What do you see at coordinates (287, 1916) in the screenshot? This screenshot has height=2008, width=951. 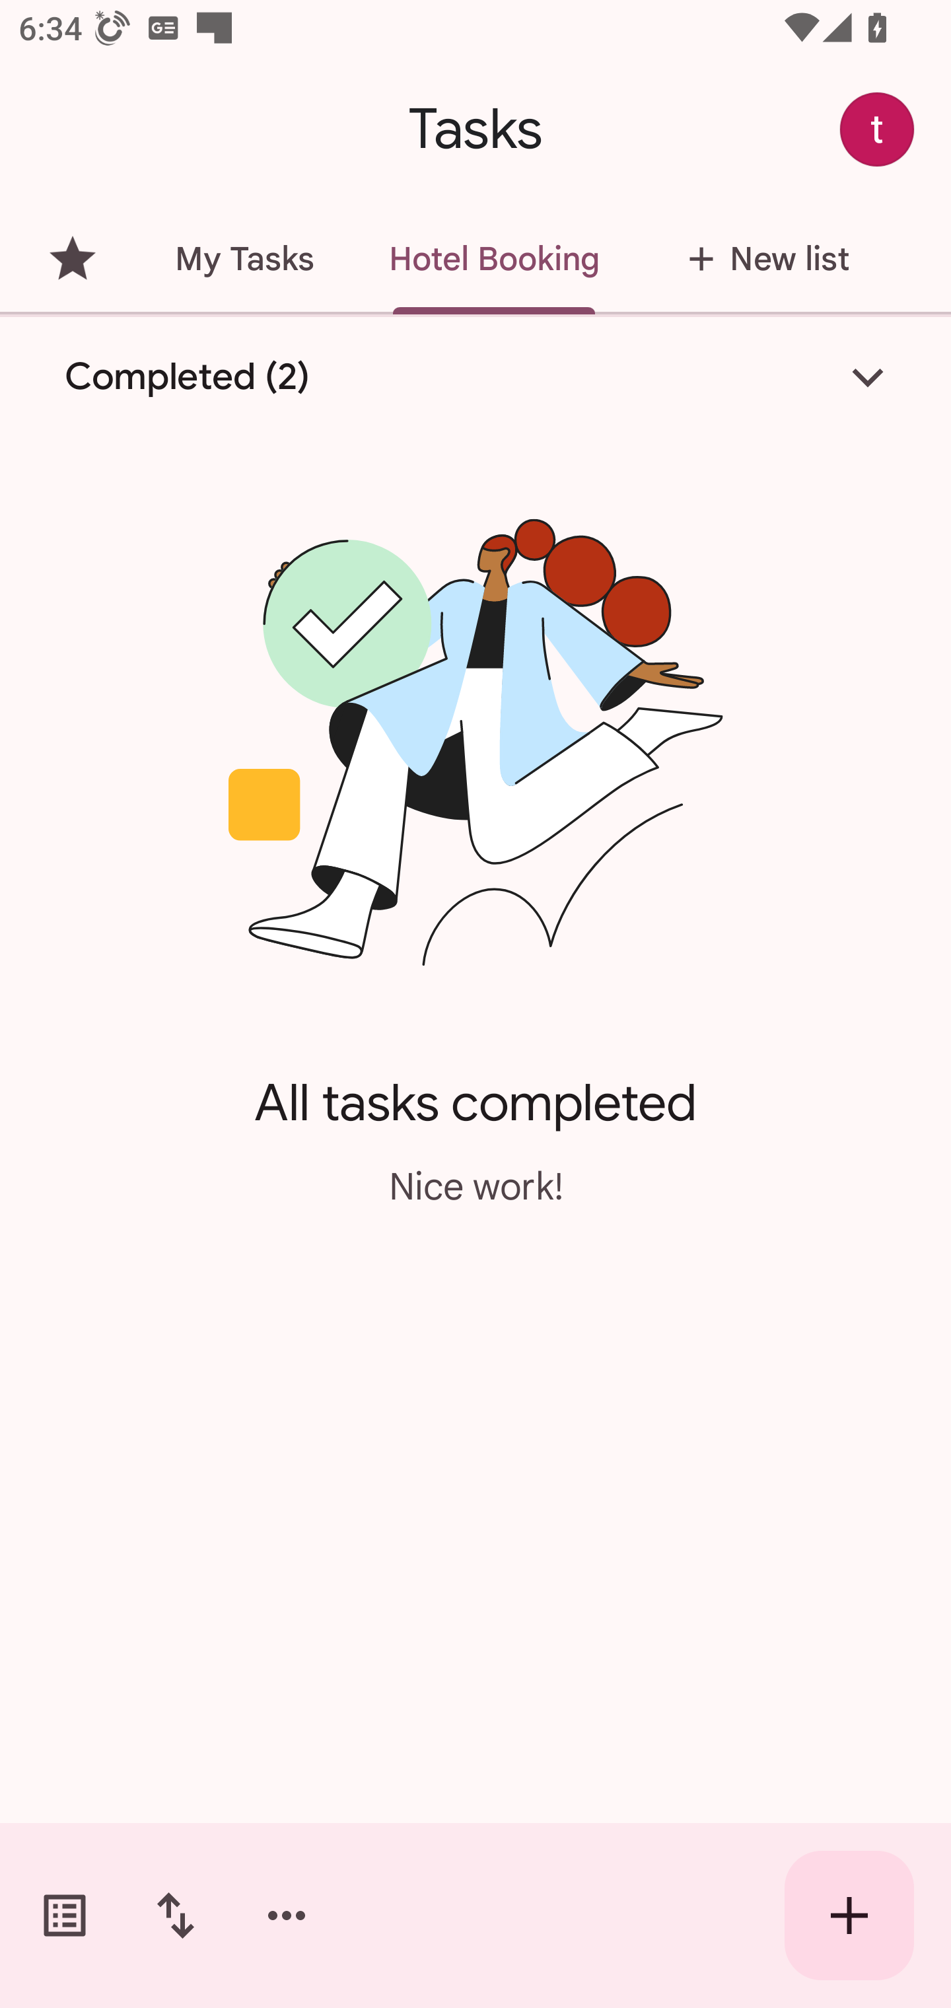 I see `More options` at bounding box center [287, 1916].